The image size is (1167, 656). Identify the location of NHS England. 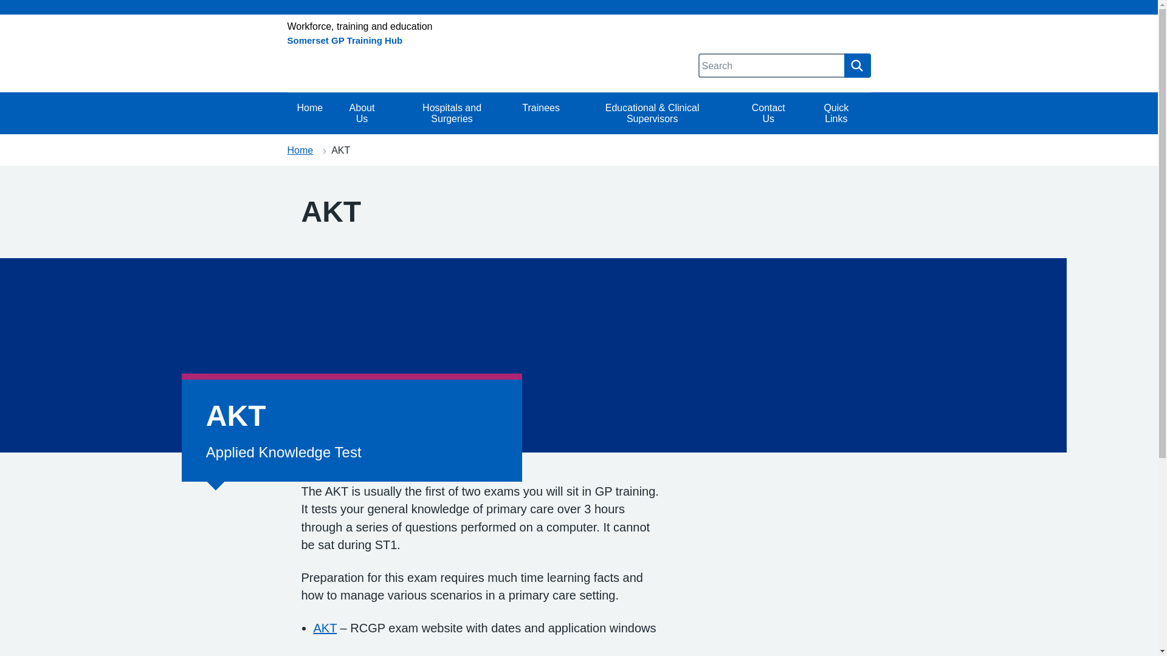
(579, 7).